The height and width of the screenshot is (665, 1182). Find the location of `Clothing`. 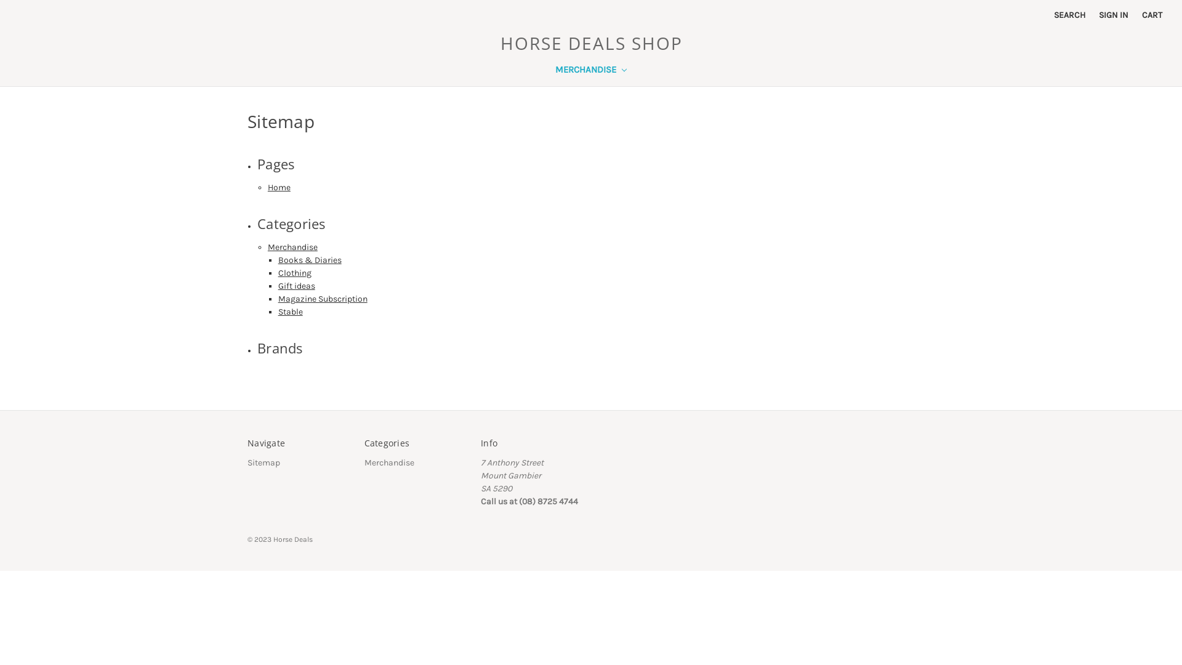

Clothing is located at coordinates (295, 273).